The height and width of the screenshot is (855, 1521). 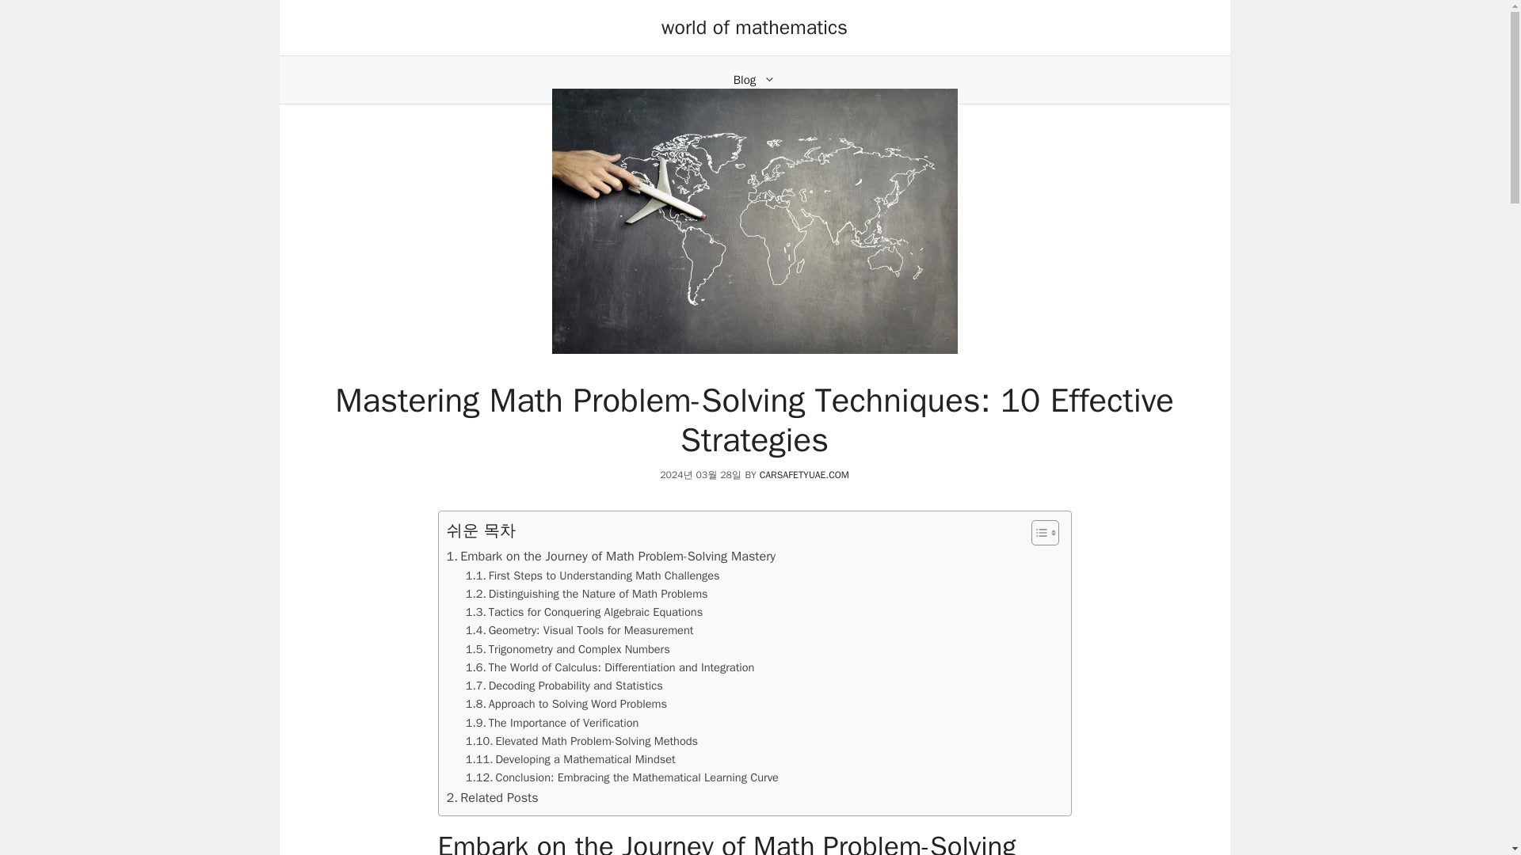 I want to click on Elevated Math Problem-Solving Methods, so click(x=581, y=741).